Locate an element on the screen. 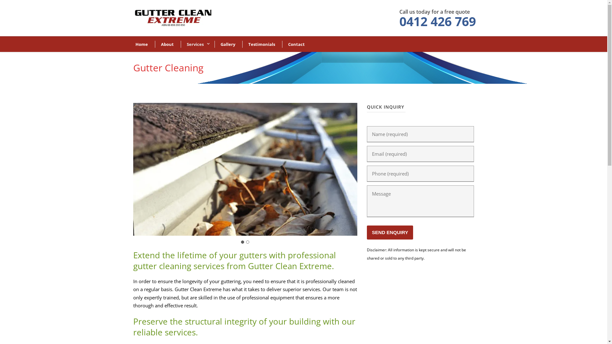  1 is located at coordinates (243, 242).